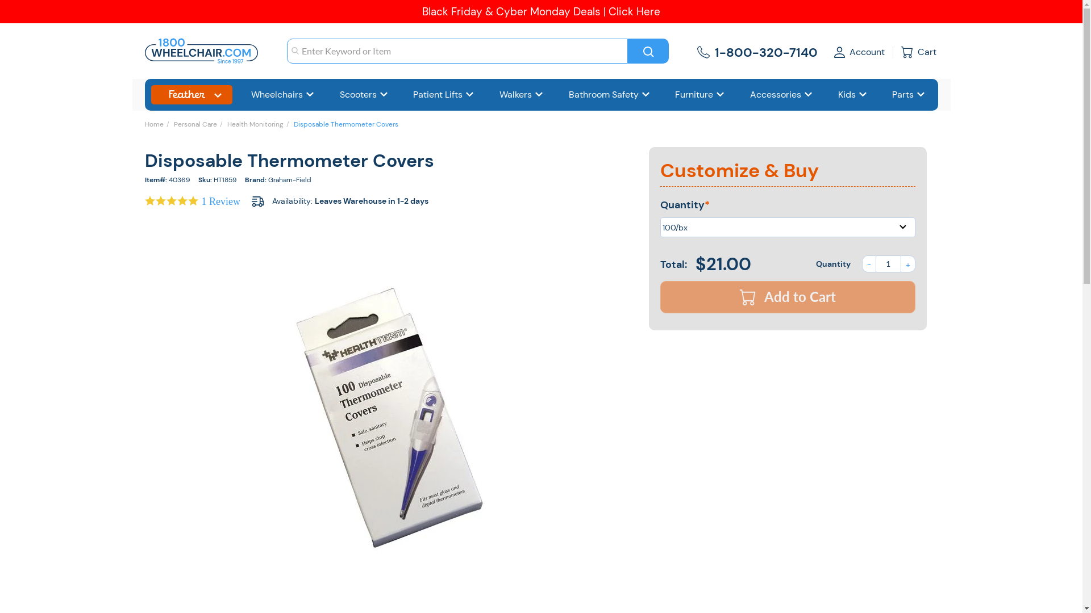  Describe the element at coordinates (648, 51) in the screenshot. I see `Search` at that location.